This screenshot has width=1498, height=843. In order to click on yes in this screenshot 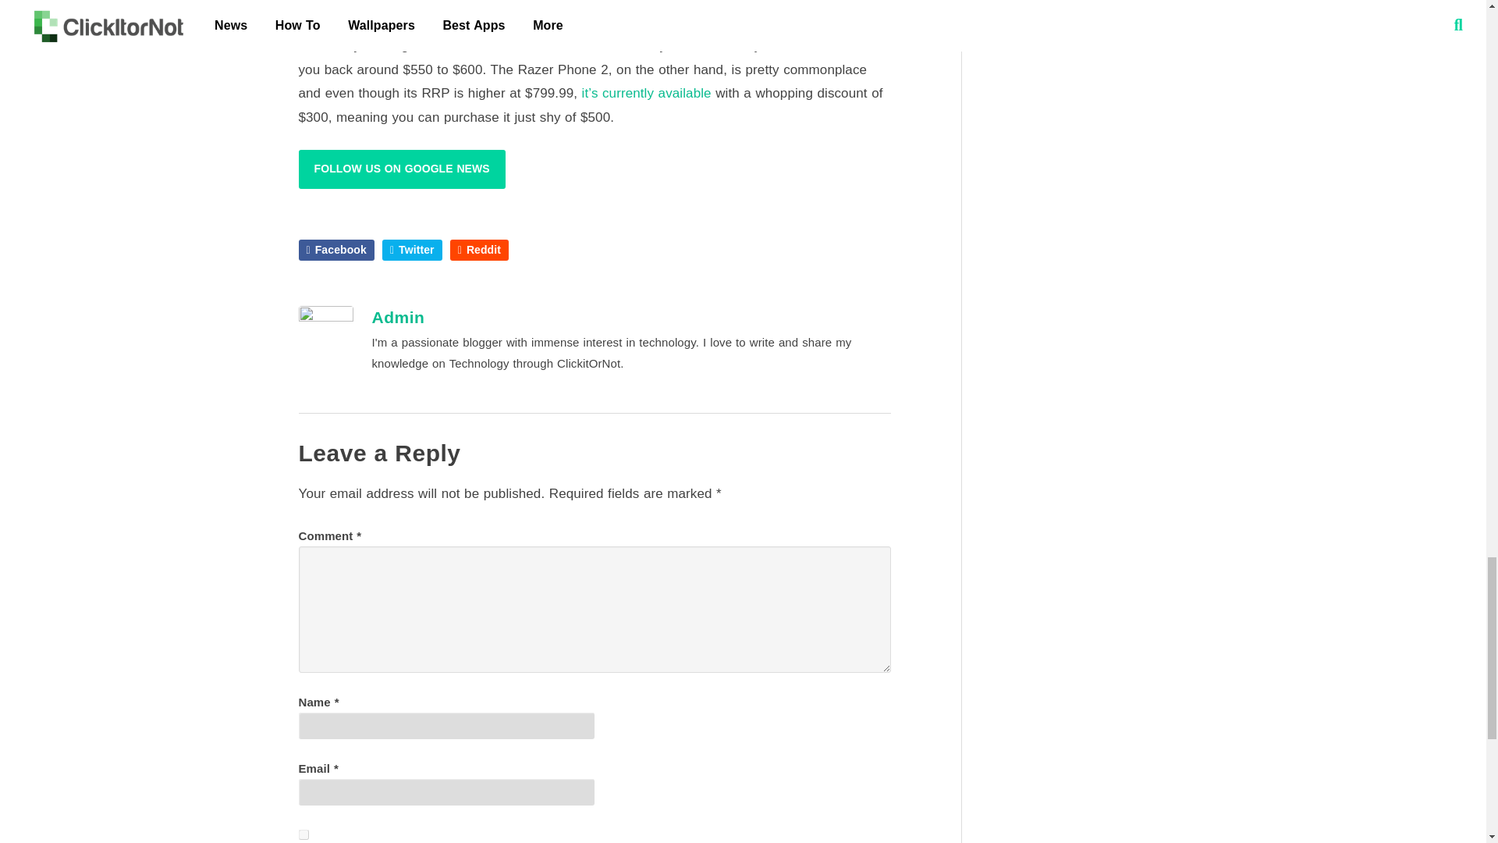, I will do `click(303, 834)`.